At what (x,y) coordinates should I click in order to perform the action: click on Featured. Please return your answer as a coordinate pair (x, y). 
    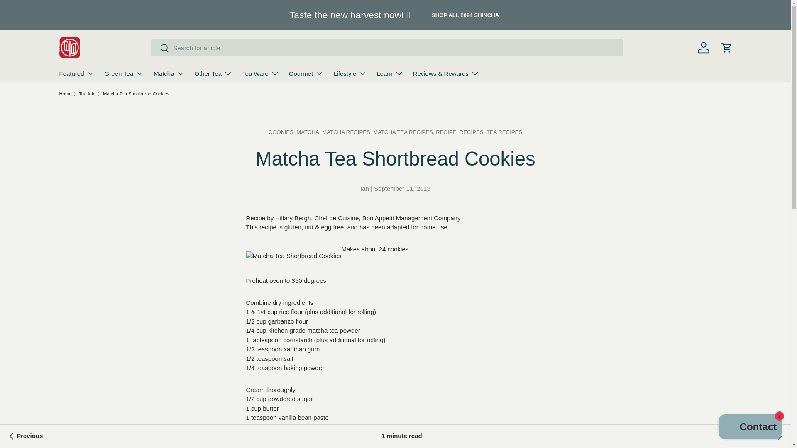
    Looking at the image, I should click on (76, 73).